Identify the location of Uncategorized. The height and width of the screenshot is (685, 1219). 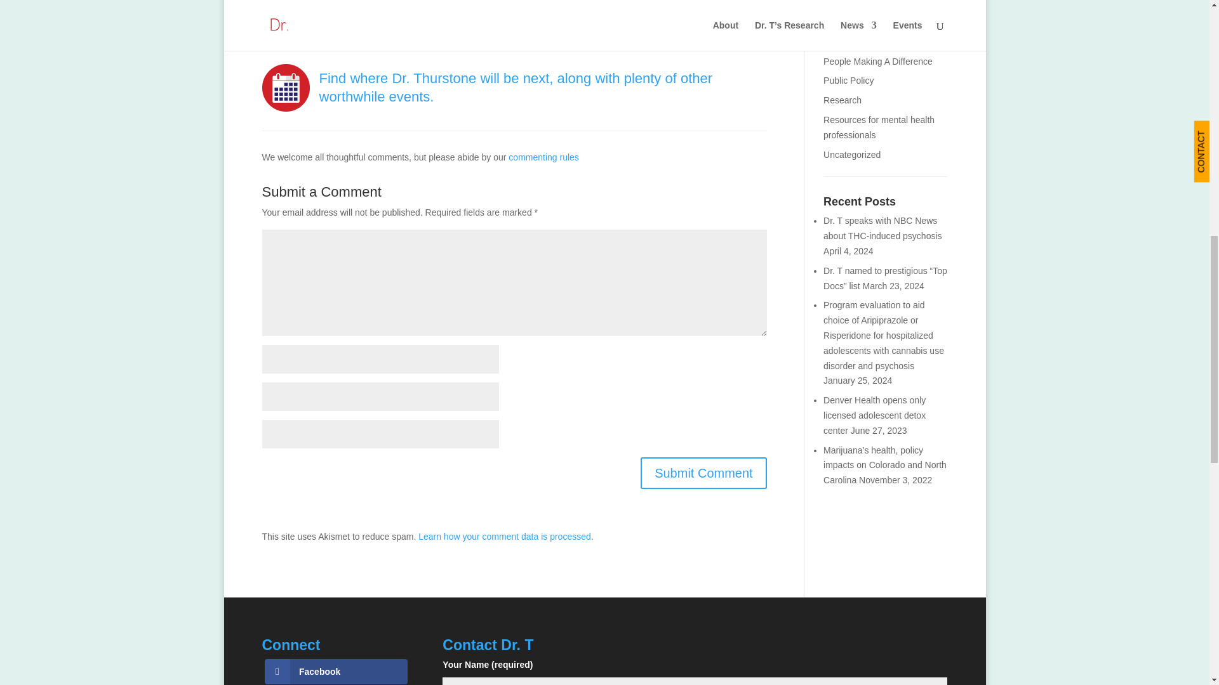
(852, 155).